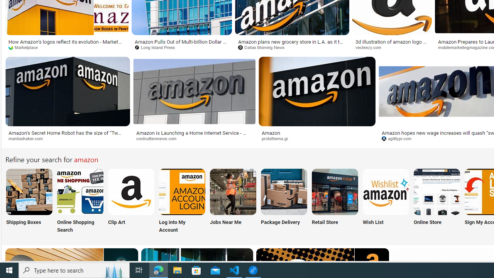 The width and height of the screenshot is (494, 278). What do you see at coordinates (386, 202) in the screenshot?
I see `Wish List` at bounding box center [386, 202].